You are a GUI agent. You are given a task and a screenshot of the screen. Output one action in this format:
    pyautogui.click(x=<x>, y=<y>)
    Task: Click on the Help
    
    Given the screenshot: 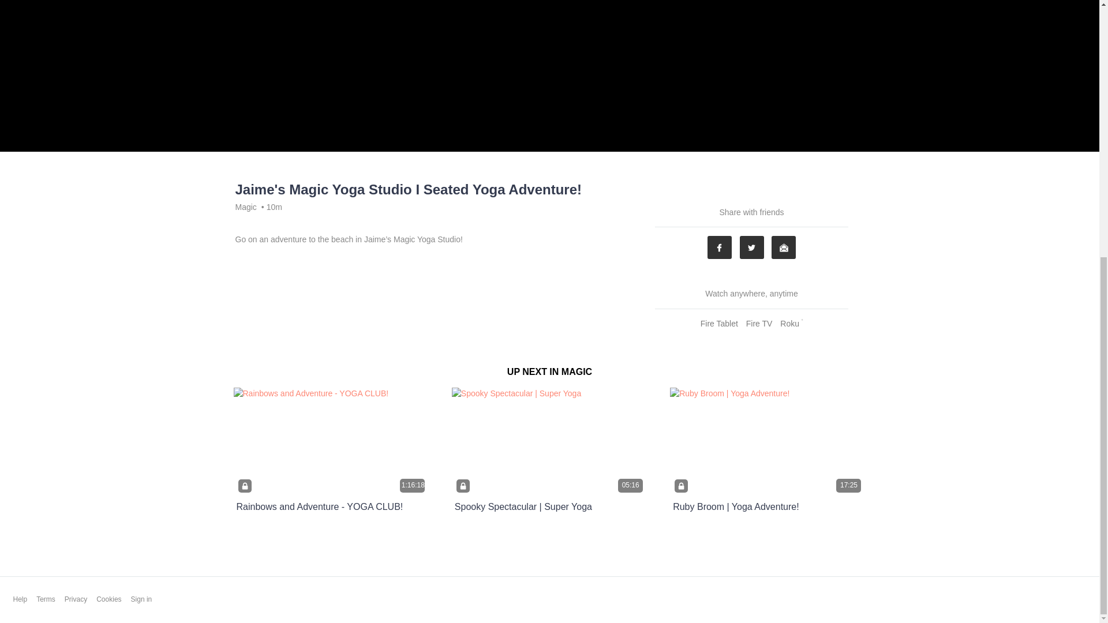 What is the action you would take?
    pyautogui.click(x=20, y=599)
    